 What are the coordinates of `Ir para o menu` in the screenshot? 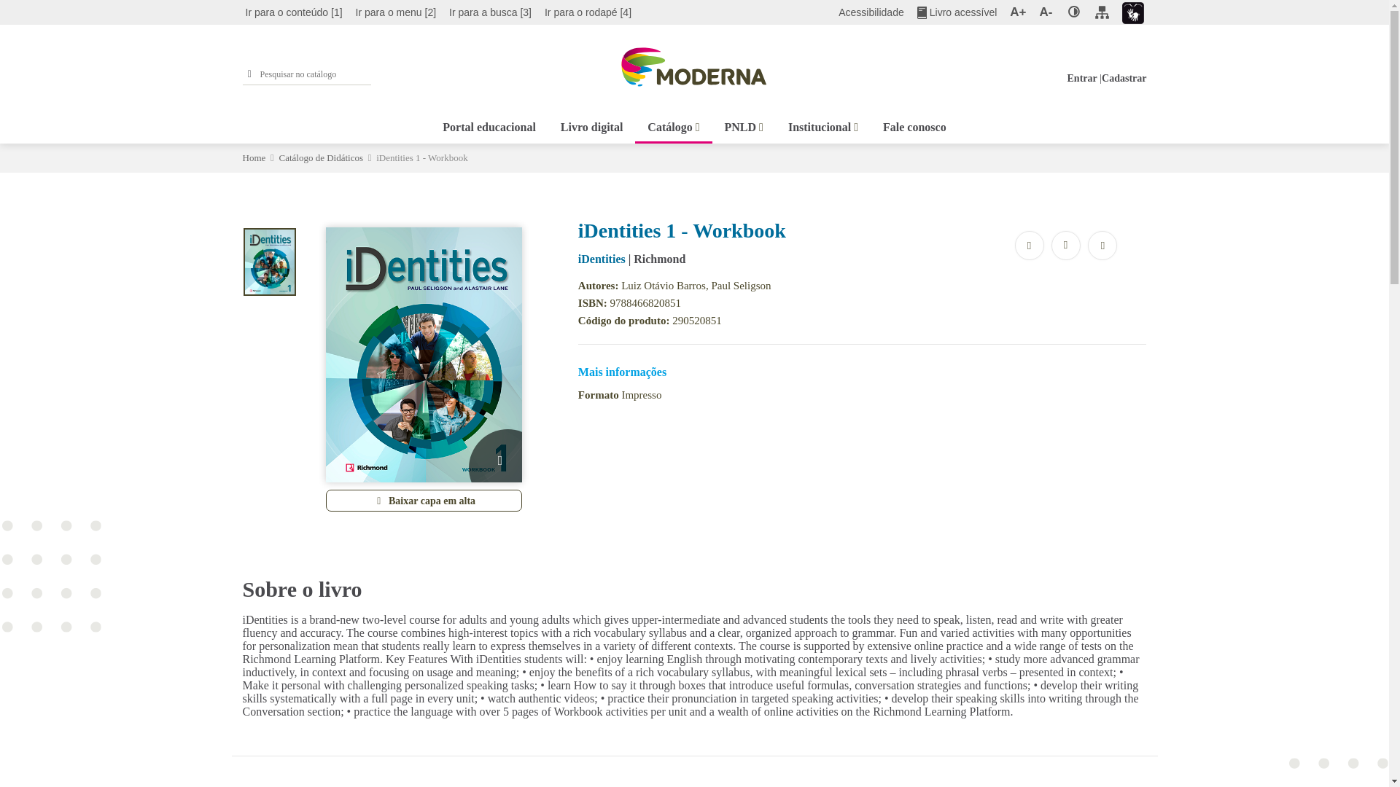 It's located at (395, 12).